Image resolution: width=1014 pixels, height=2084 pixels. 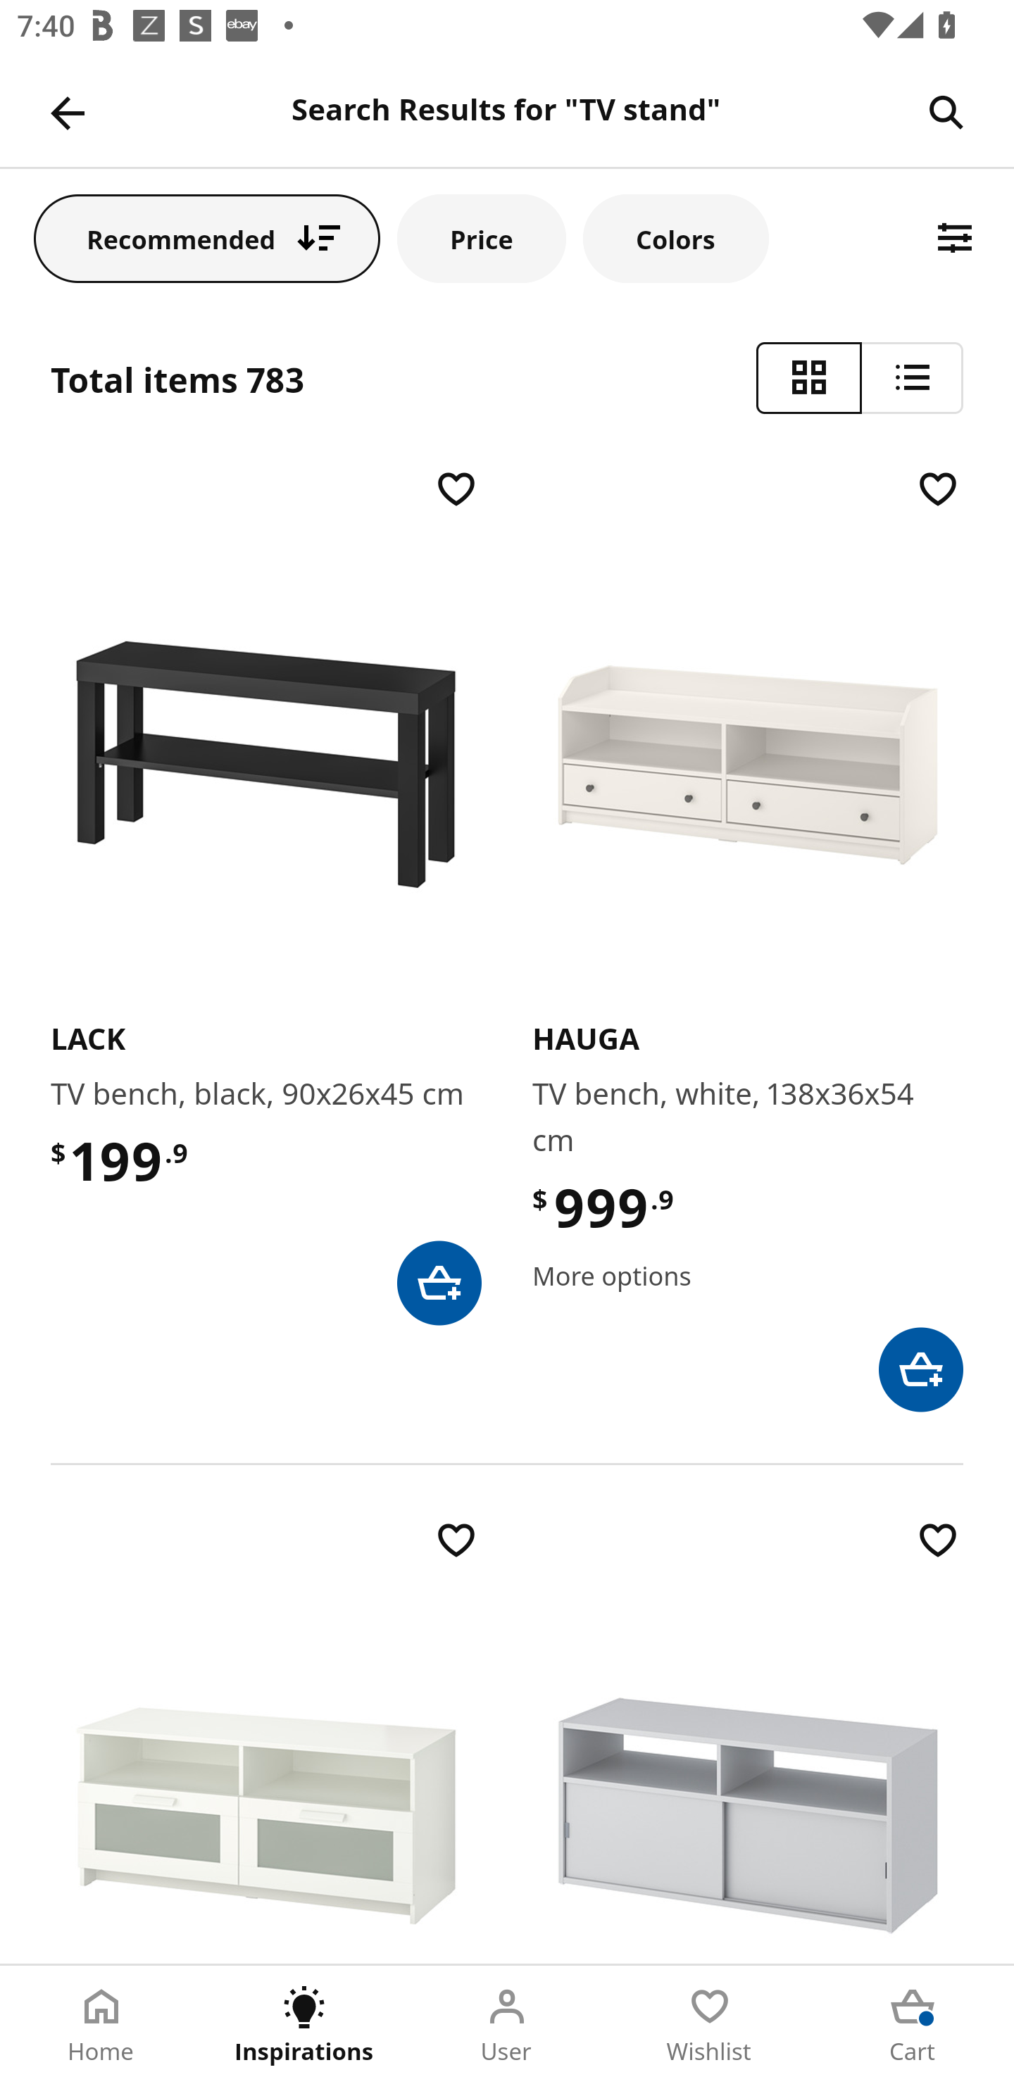 What do you see at coordinates (304, 2025) in the screenshot?
I see `Inspirations
Tab 2 of 5` at bounding box center [304, 2025].